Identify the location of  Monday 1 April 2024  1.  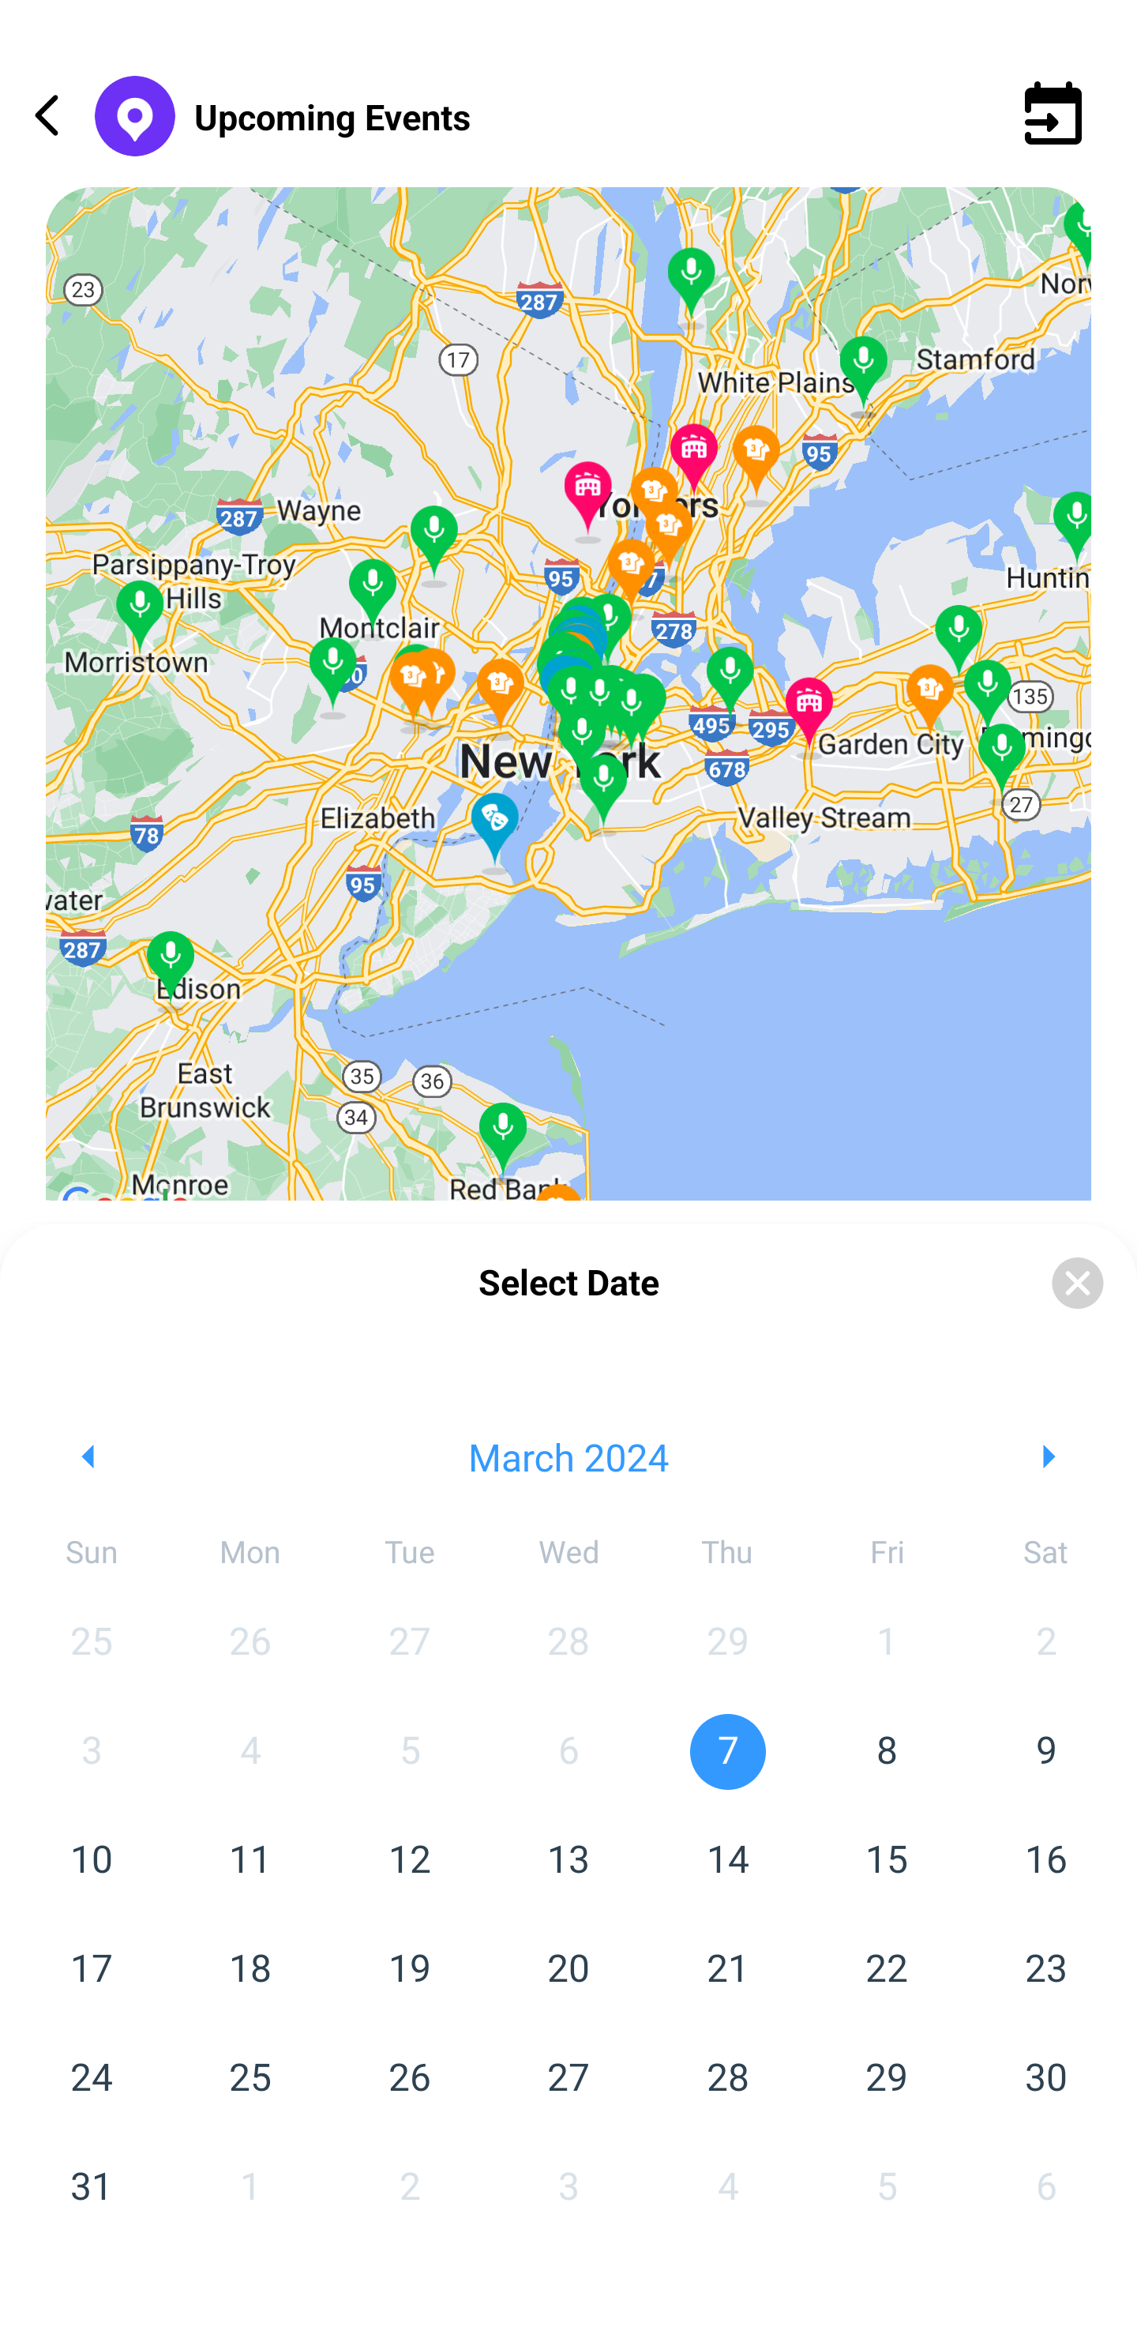
(250, 2188).